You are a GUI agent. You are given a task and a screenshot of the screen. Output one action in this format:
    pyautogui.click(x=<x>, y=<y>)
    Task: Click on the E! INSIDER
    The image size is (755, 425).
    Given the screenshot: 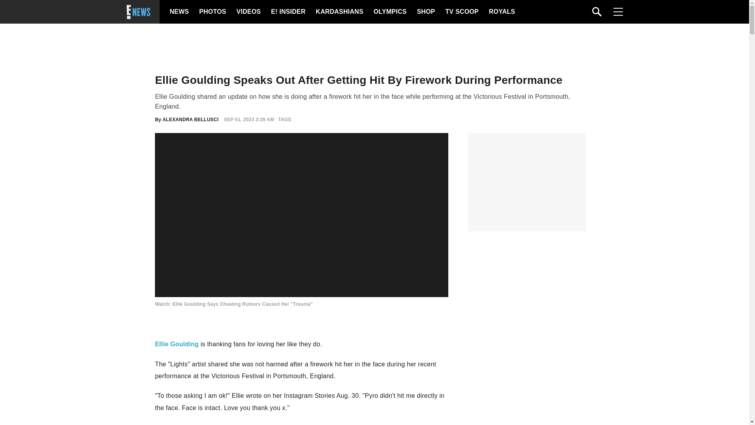 What is the action you would take?
    pyautogui.click(x=288, y=12)
    